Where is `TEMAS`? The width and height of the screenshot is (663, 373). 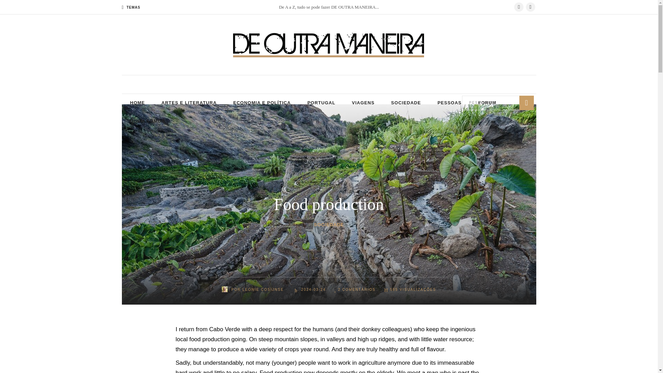 TEMAS is located at coordinates (131, 8).